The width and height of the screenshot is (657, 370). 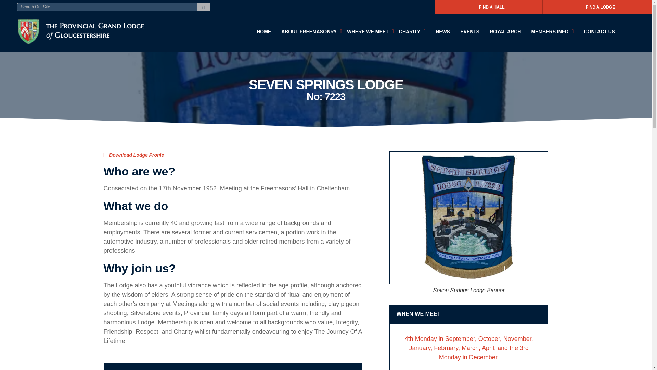 I want to click on HOME, so click(x=263, y=32).